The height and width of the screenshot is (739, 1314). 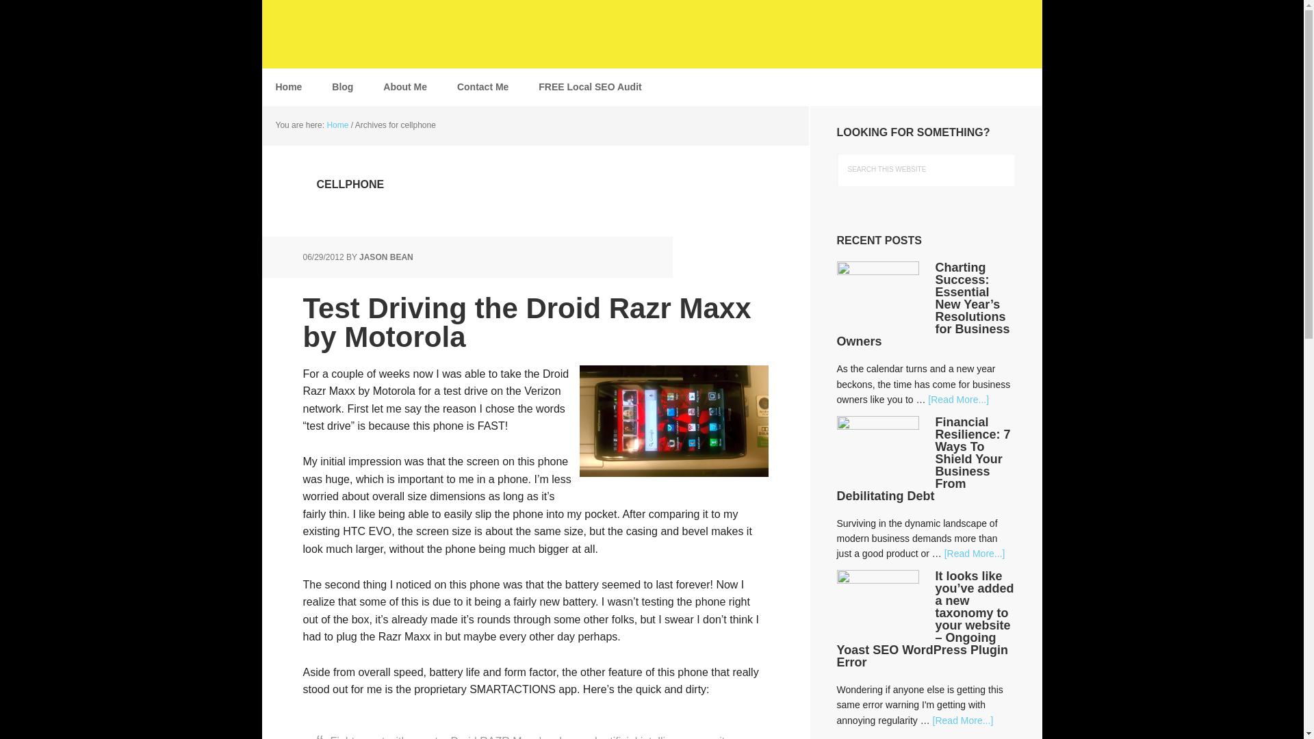 I want to click on Get Your FREE Local Business SEO Audit, so click(x=589, y=87).